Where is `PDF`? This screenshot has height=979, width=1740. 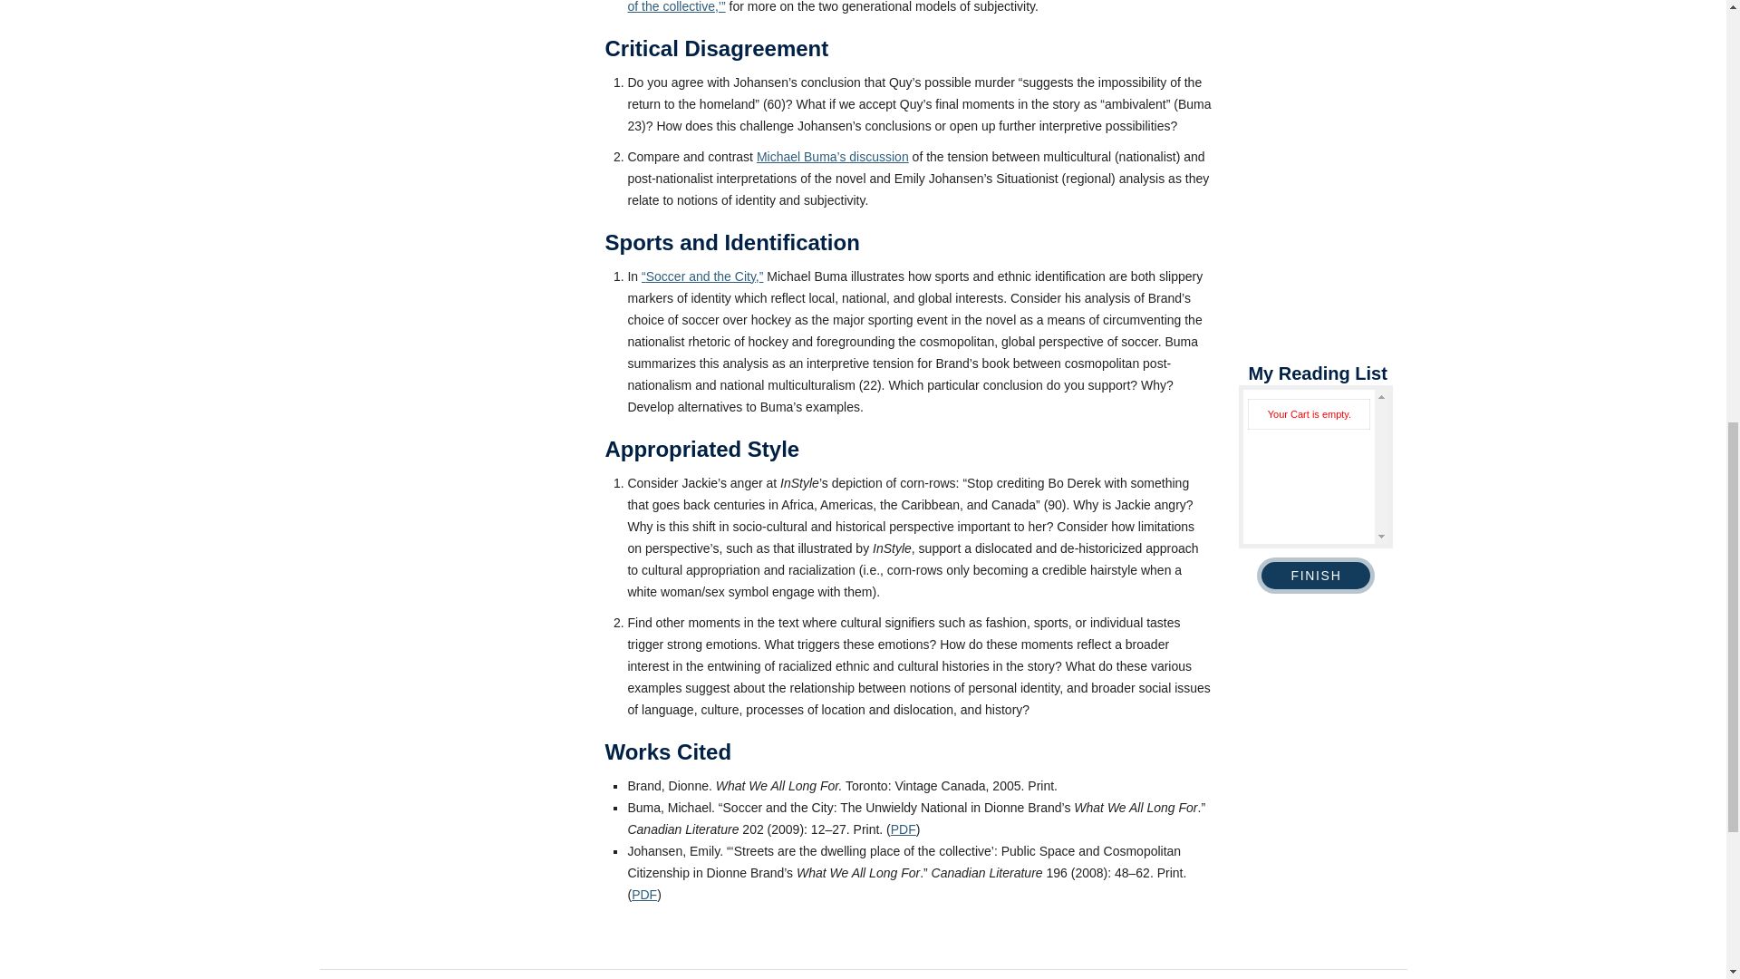 PDF is located at coordinates (643, 894).